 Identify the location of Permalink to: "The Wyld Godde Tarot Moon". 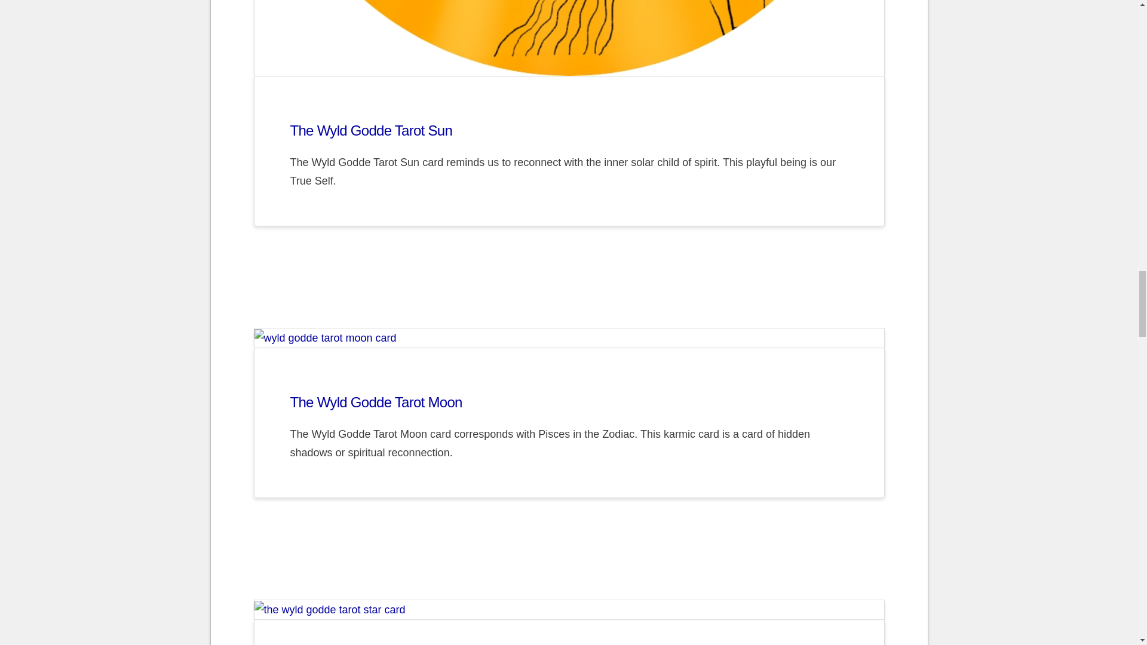
(376, 401).